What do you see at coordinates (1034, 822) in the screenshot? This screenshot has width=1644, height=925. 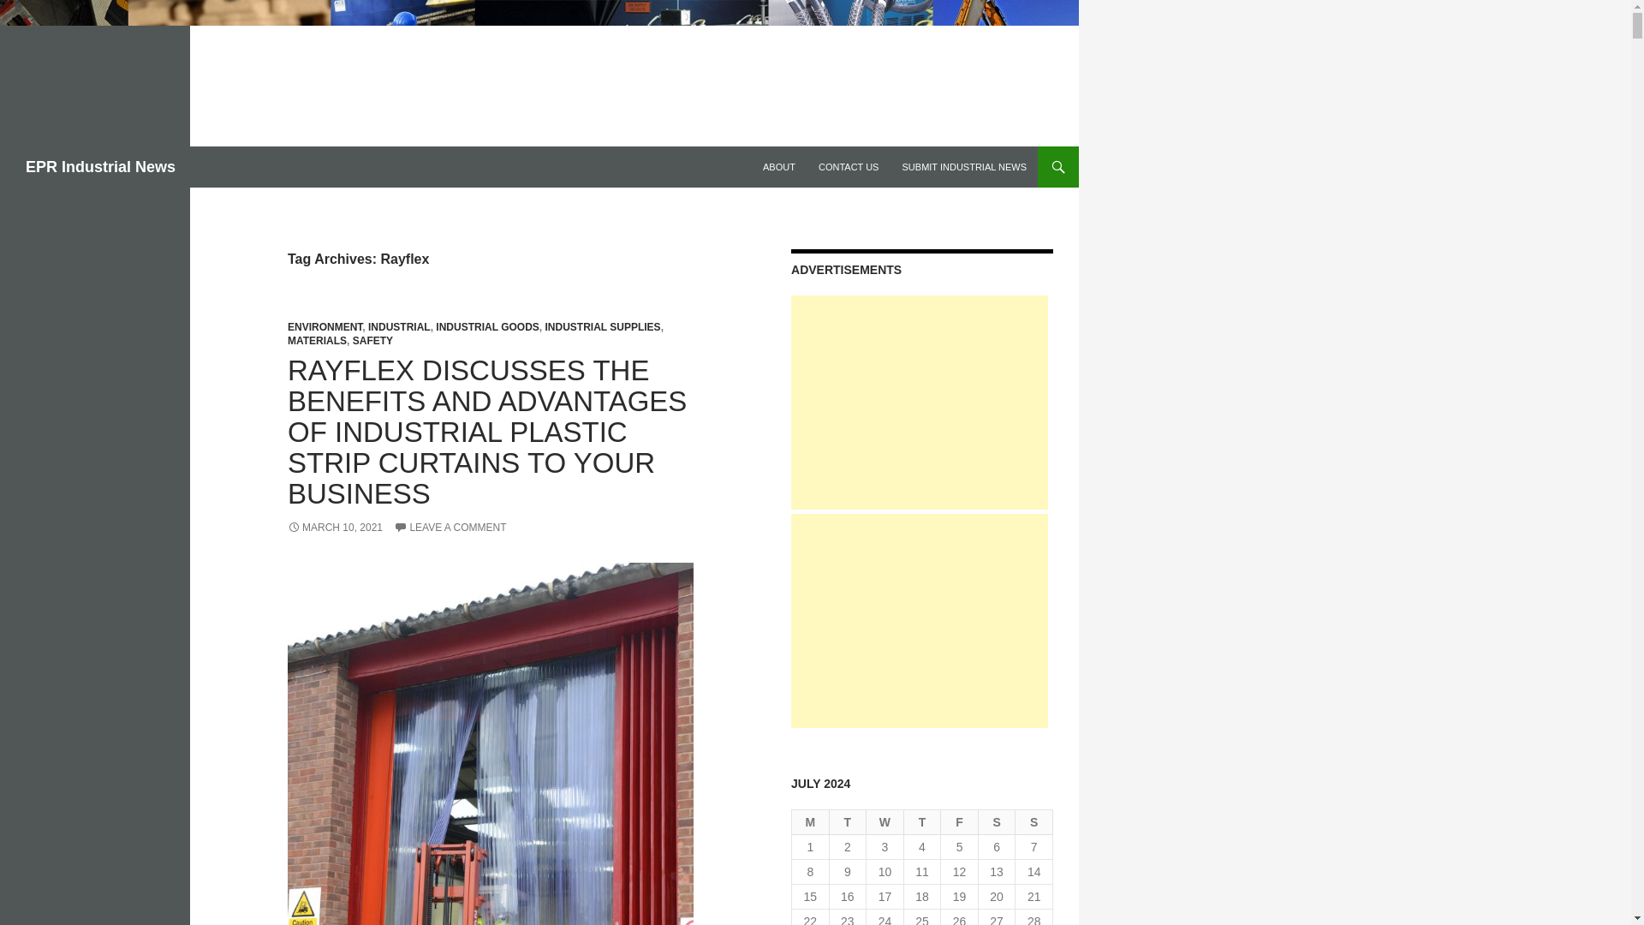 I see `Sunday` at bounding box center [1034, 822].